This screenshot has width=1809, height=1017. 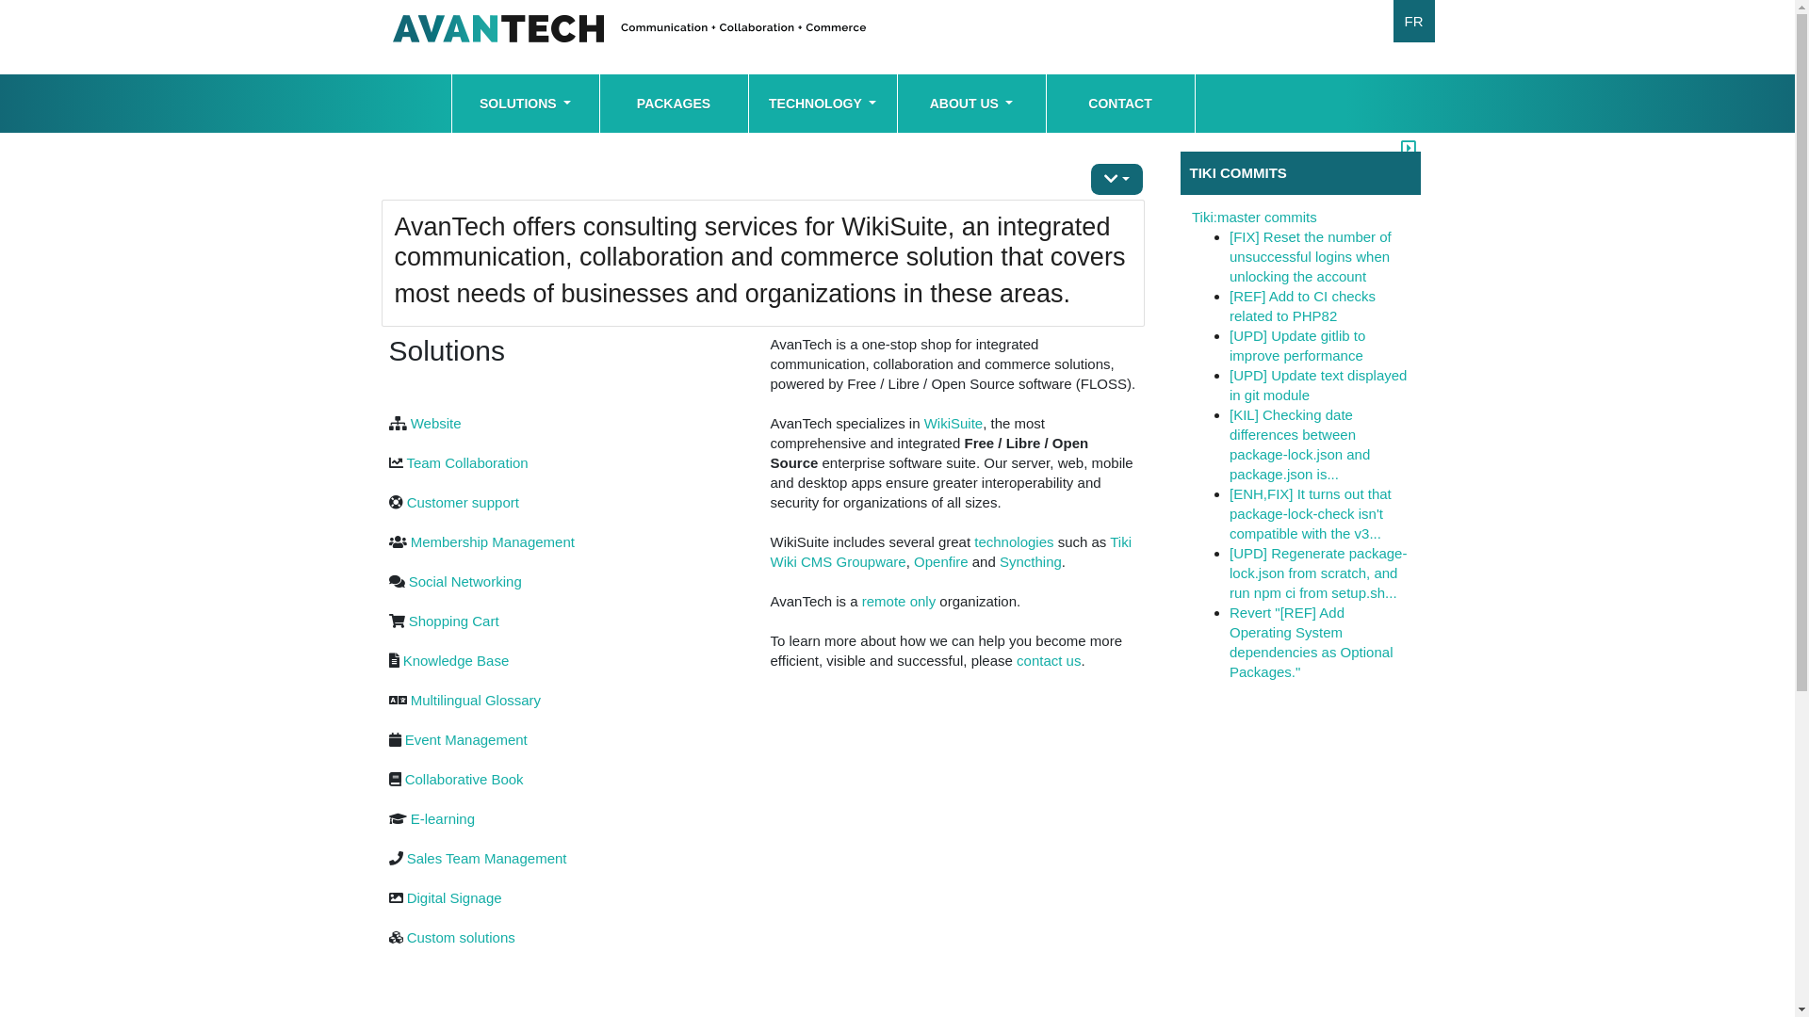 I want to click on [REF] Add to CI checks related to PHP82, so click(x=1302, y=306).